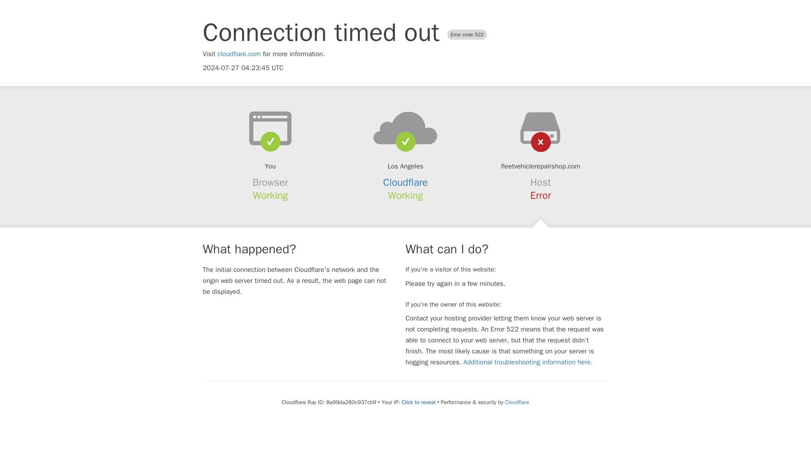 This screenshot has height=456, width=811. I want to click on cloudflare.com, so click(239, 54).